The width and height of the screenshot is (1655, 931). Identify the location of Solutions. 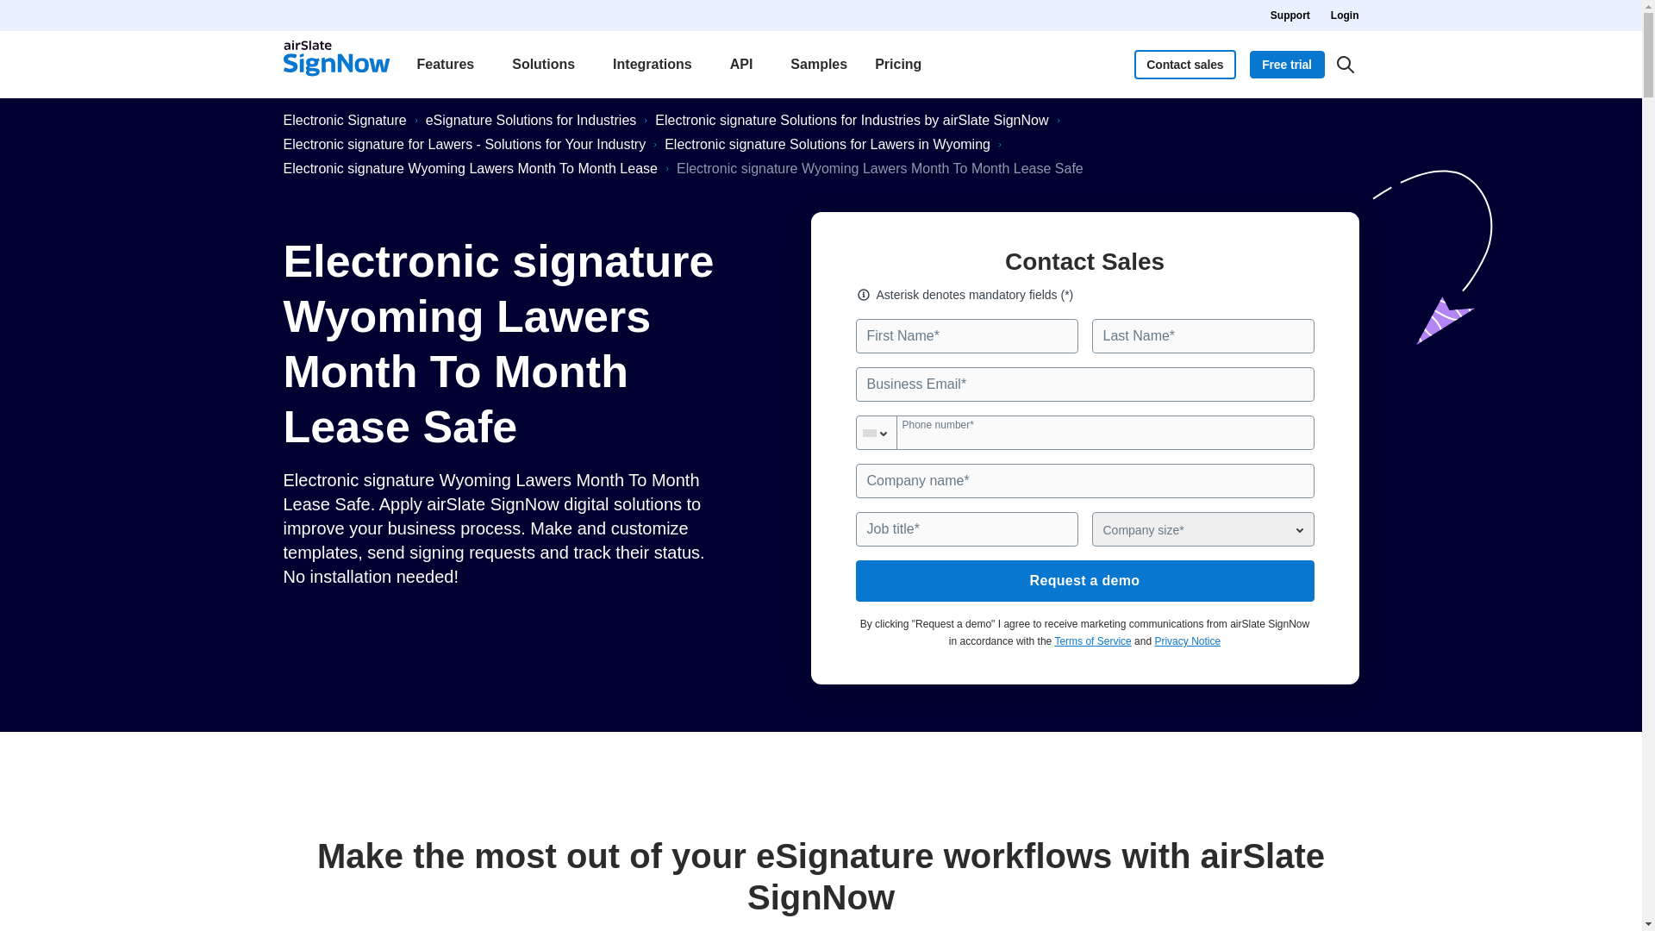
(548, 64).